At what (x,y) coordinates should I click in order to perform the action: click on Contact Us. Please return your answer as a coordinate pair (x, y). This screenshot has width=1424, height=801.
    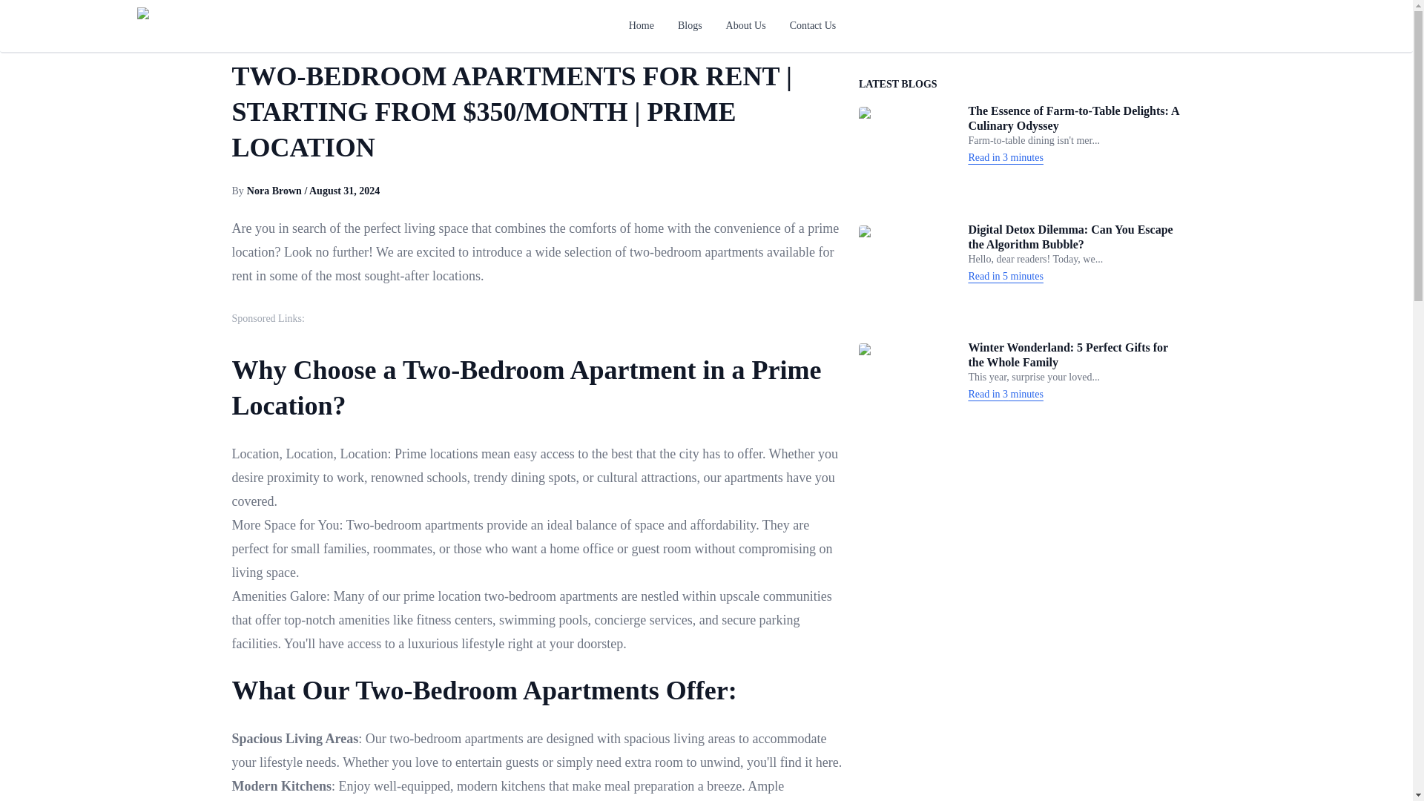
    Looking at the image, I should click on (813, 25).